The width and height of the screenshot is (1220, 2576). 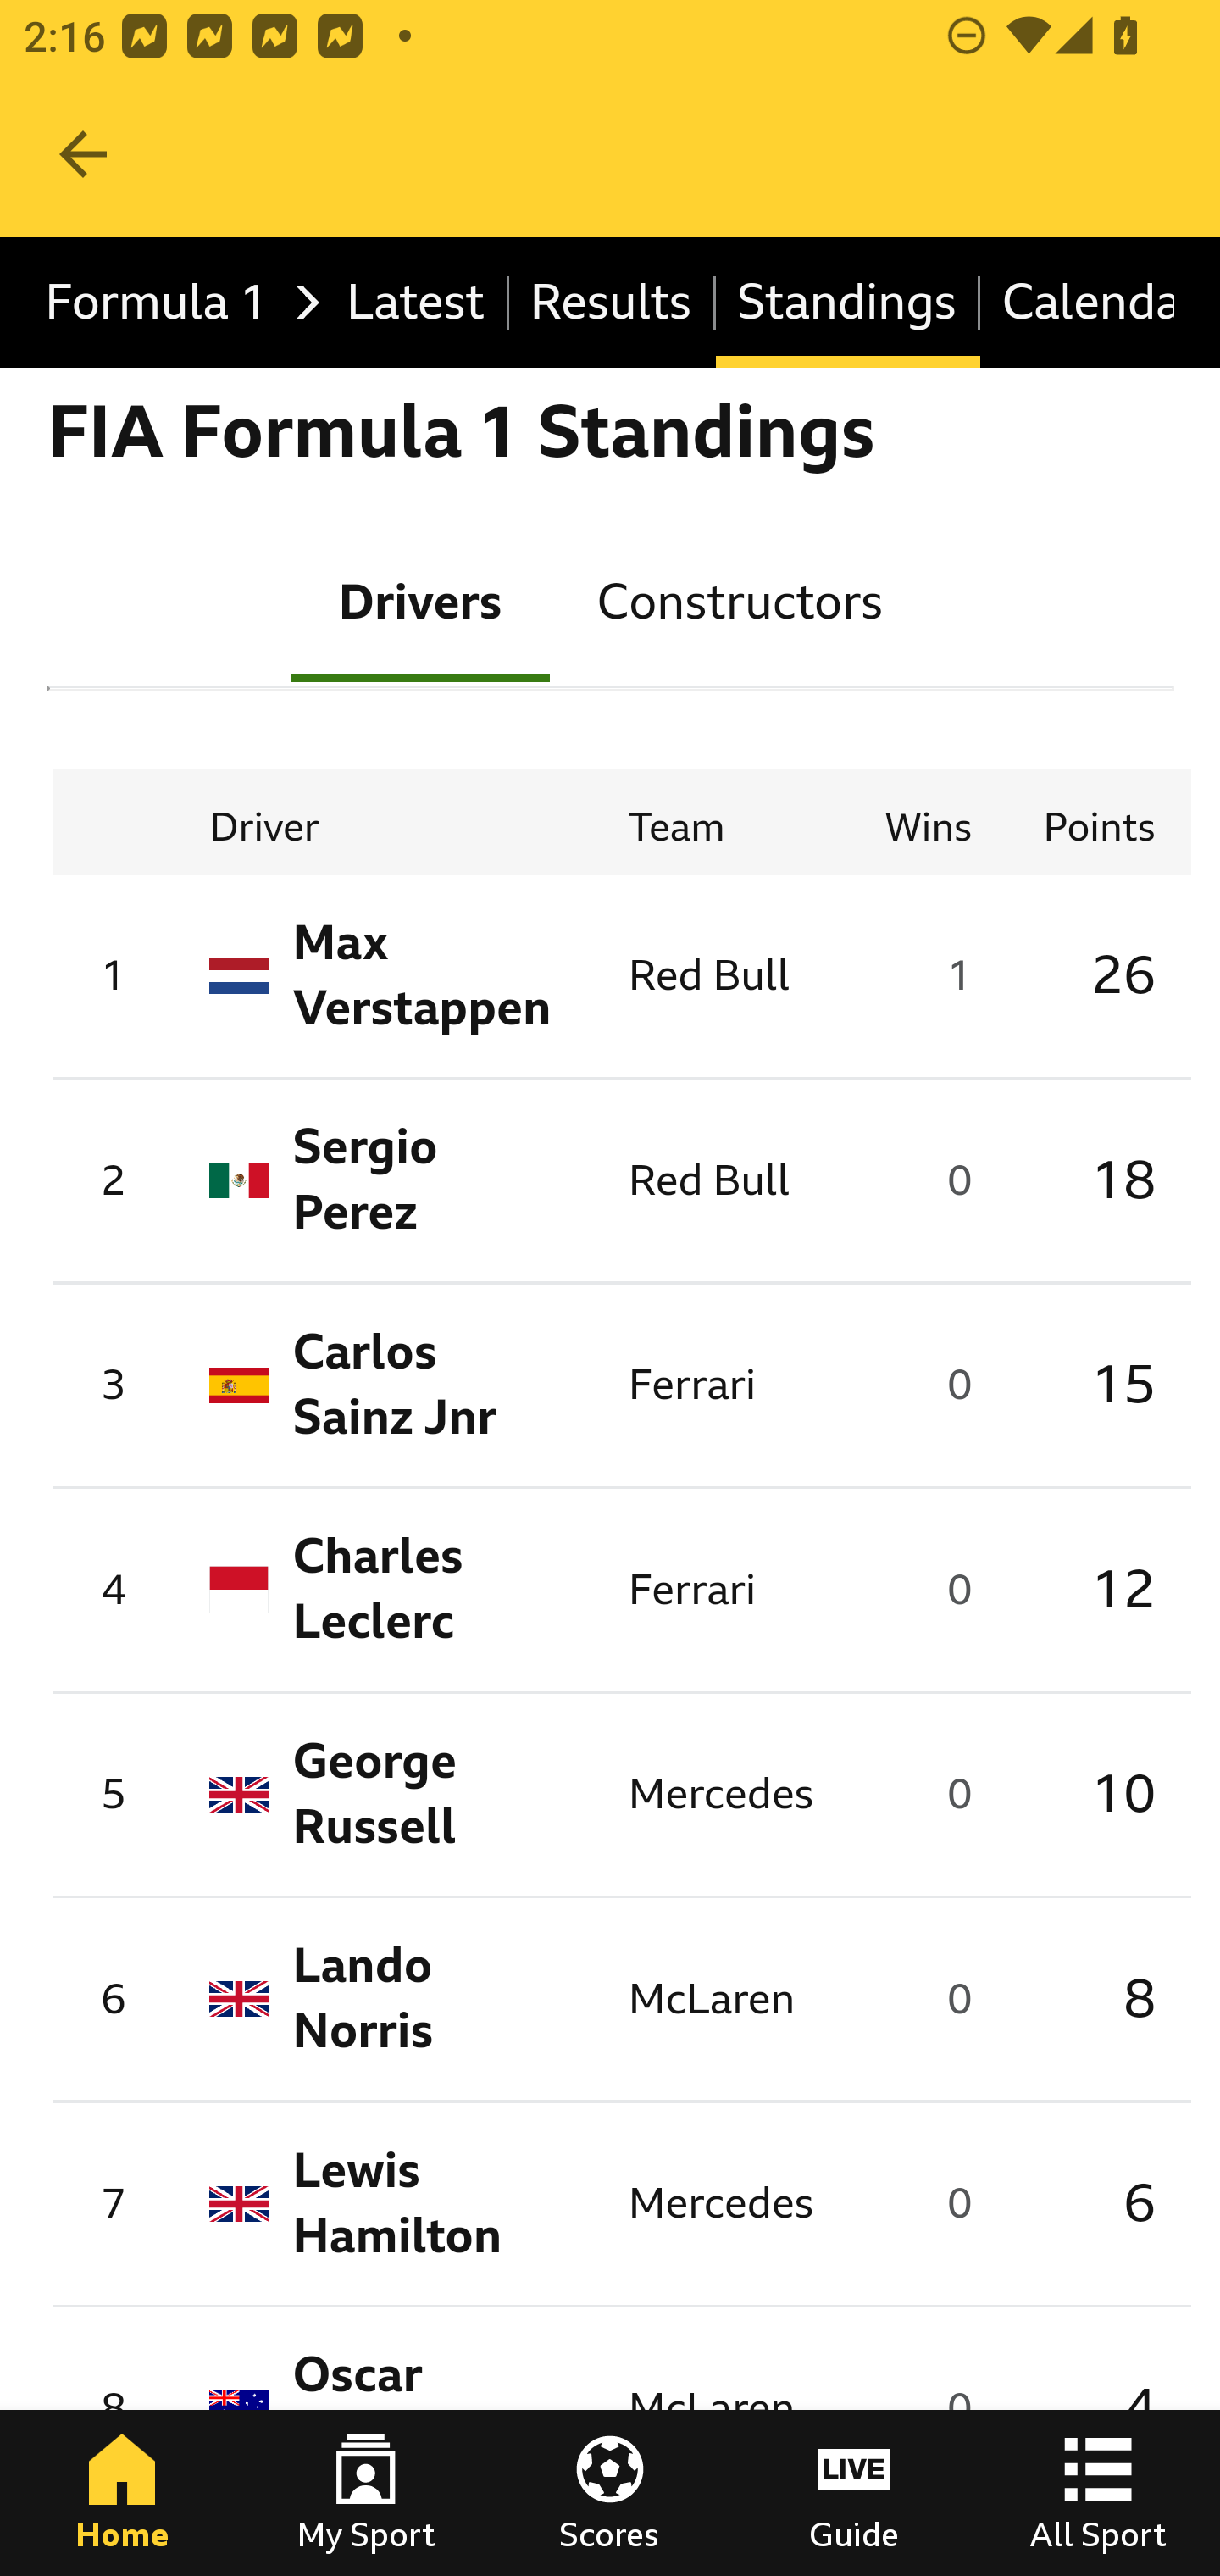 I want to click on Navigate up, so click(x=83, y=154).